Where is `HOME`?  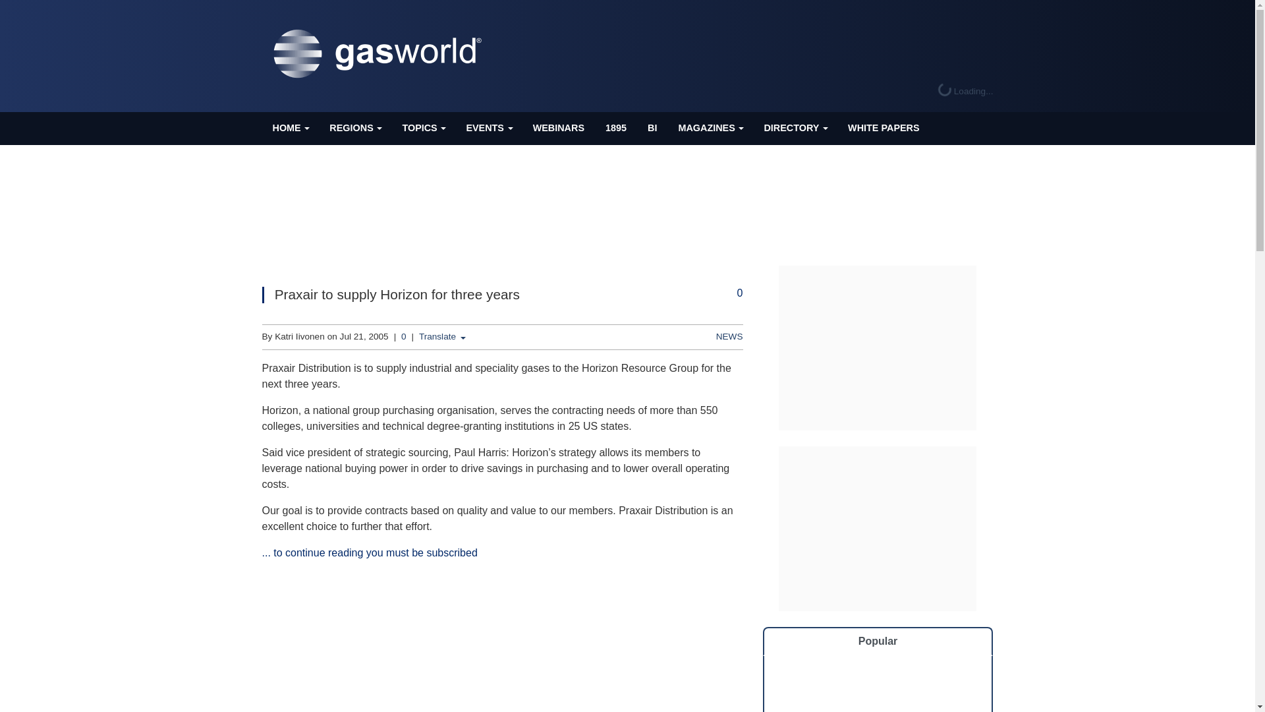 HOME is located at coordinates (291, 128).